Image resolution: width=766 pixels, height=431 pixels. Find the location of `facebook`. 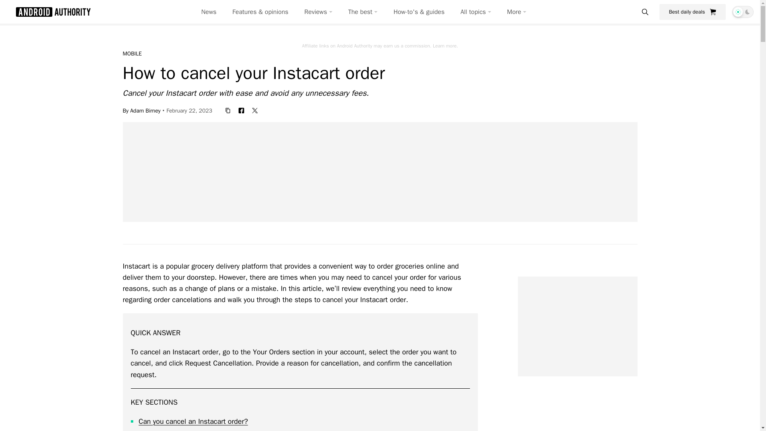

facebook is located at coordinates (241, 110).